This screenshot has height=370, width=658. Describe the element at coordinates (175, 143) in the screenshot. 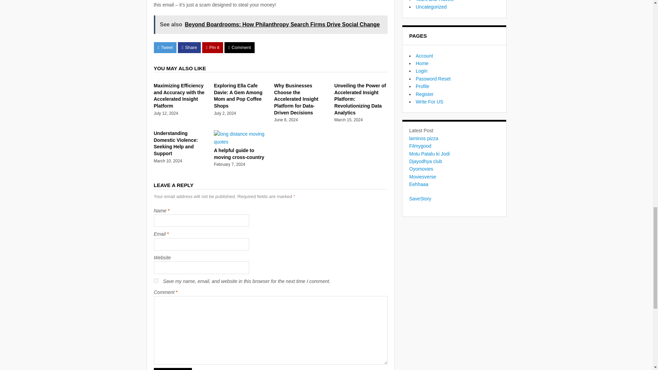

I see `Understanding Domestic Violence: Seeking Help and Support` at that location.